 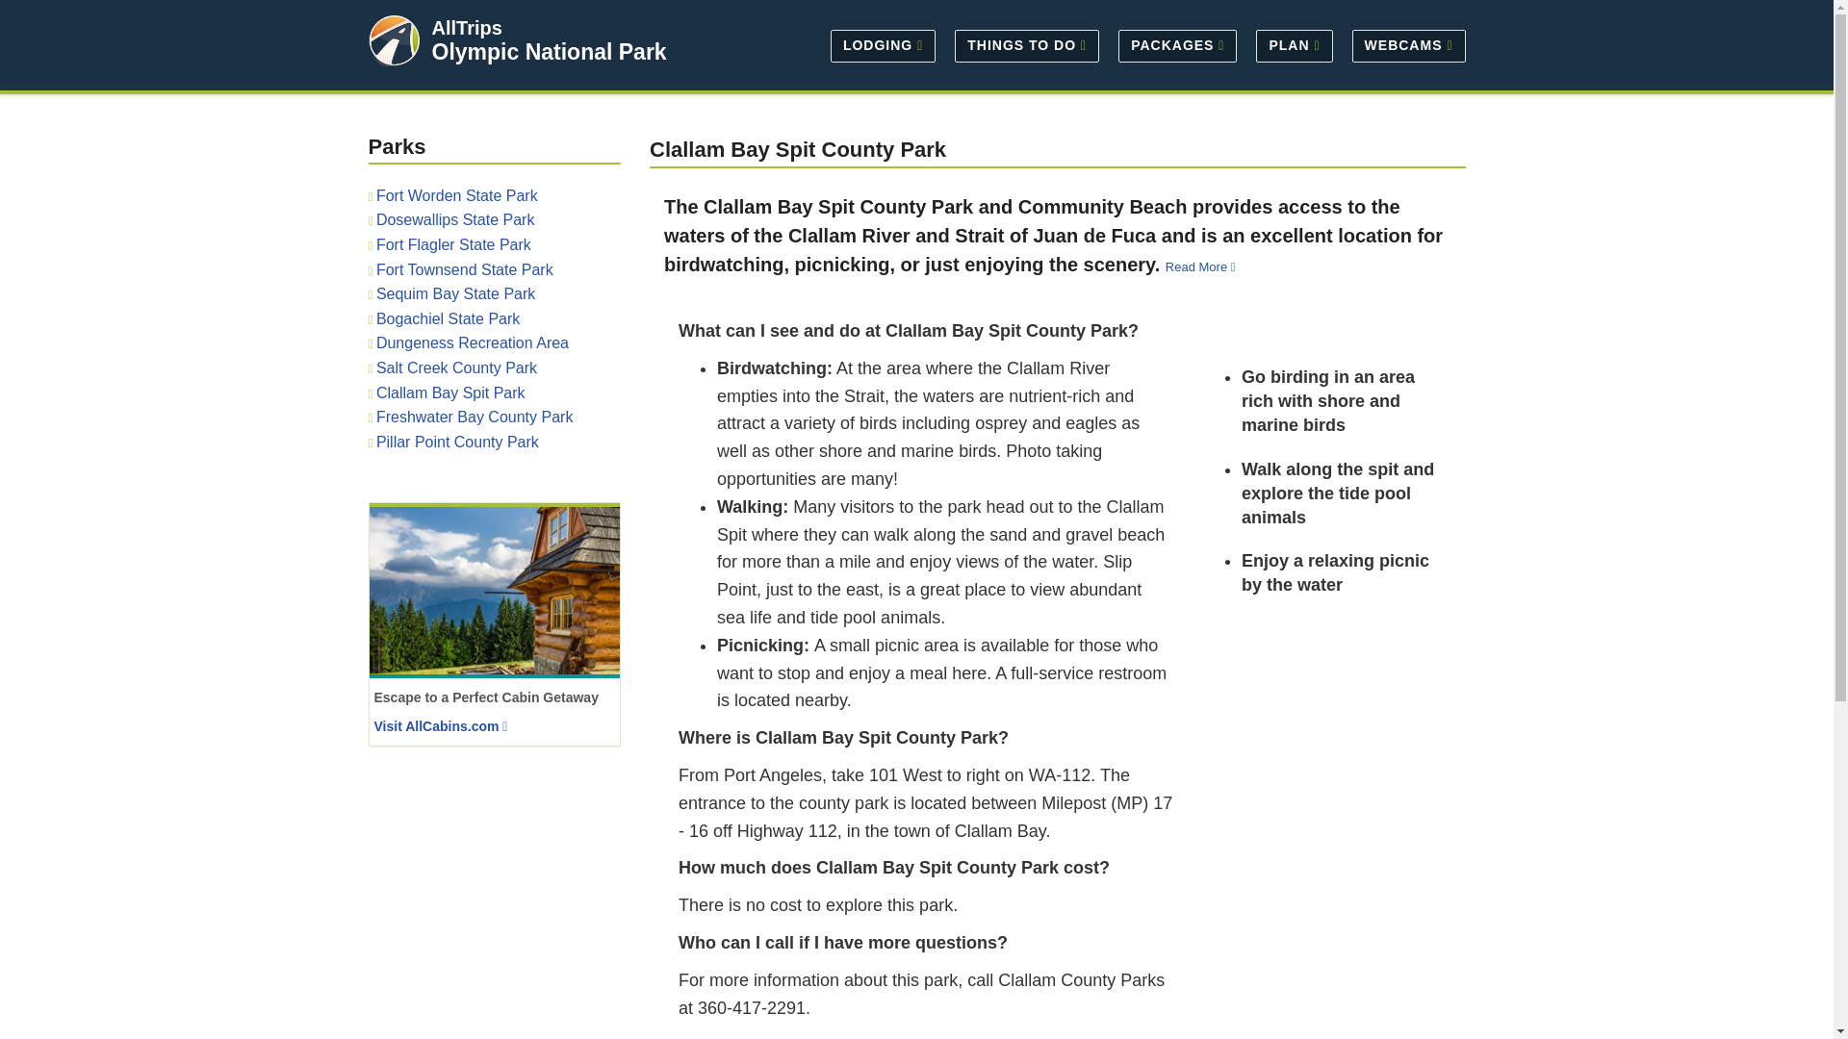 I want to click on Dosewallips State Park, so click(x=456, y=219).